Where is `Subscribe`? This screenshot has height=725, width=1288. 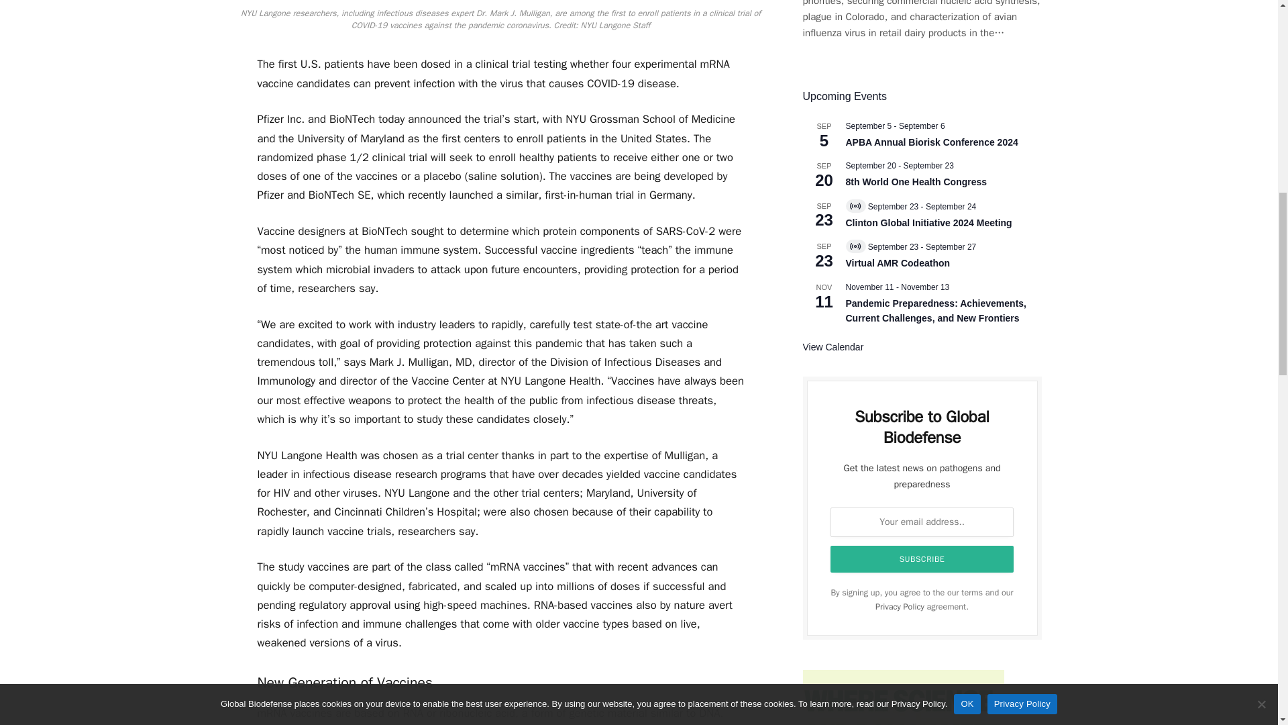 Subscribe is located at coordinates (922, 559).